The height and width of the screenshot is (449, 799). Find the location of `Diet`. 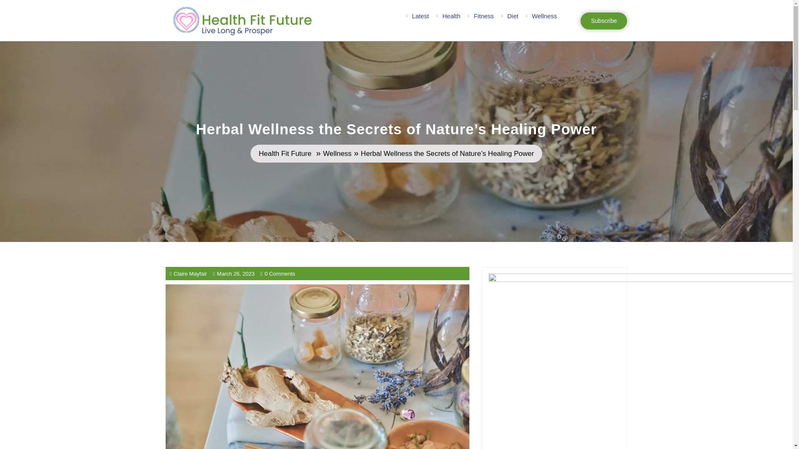

Diet is located at coordinates (544, 16).